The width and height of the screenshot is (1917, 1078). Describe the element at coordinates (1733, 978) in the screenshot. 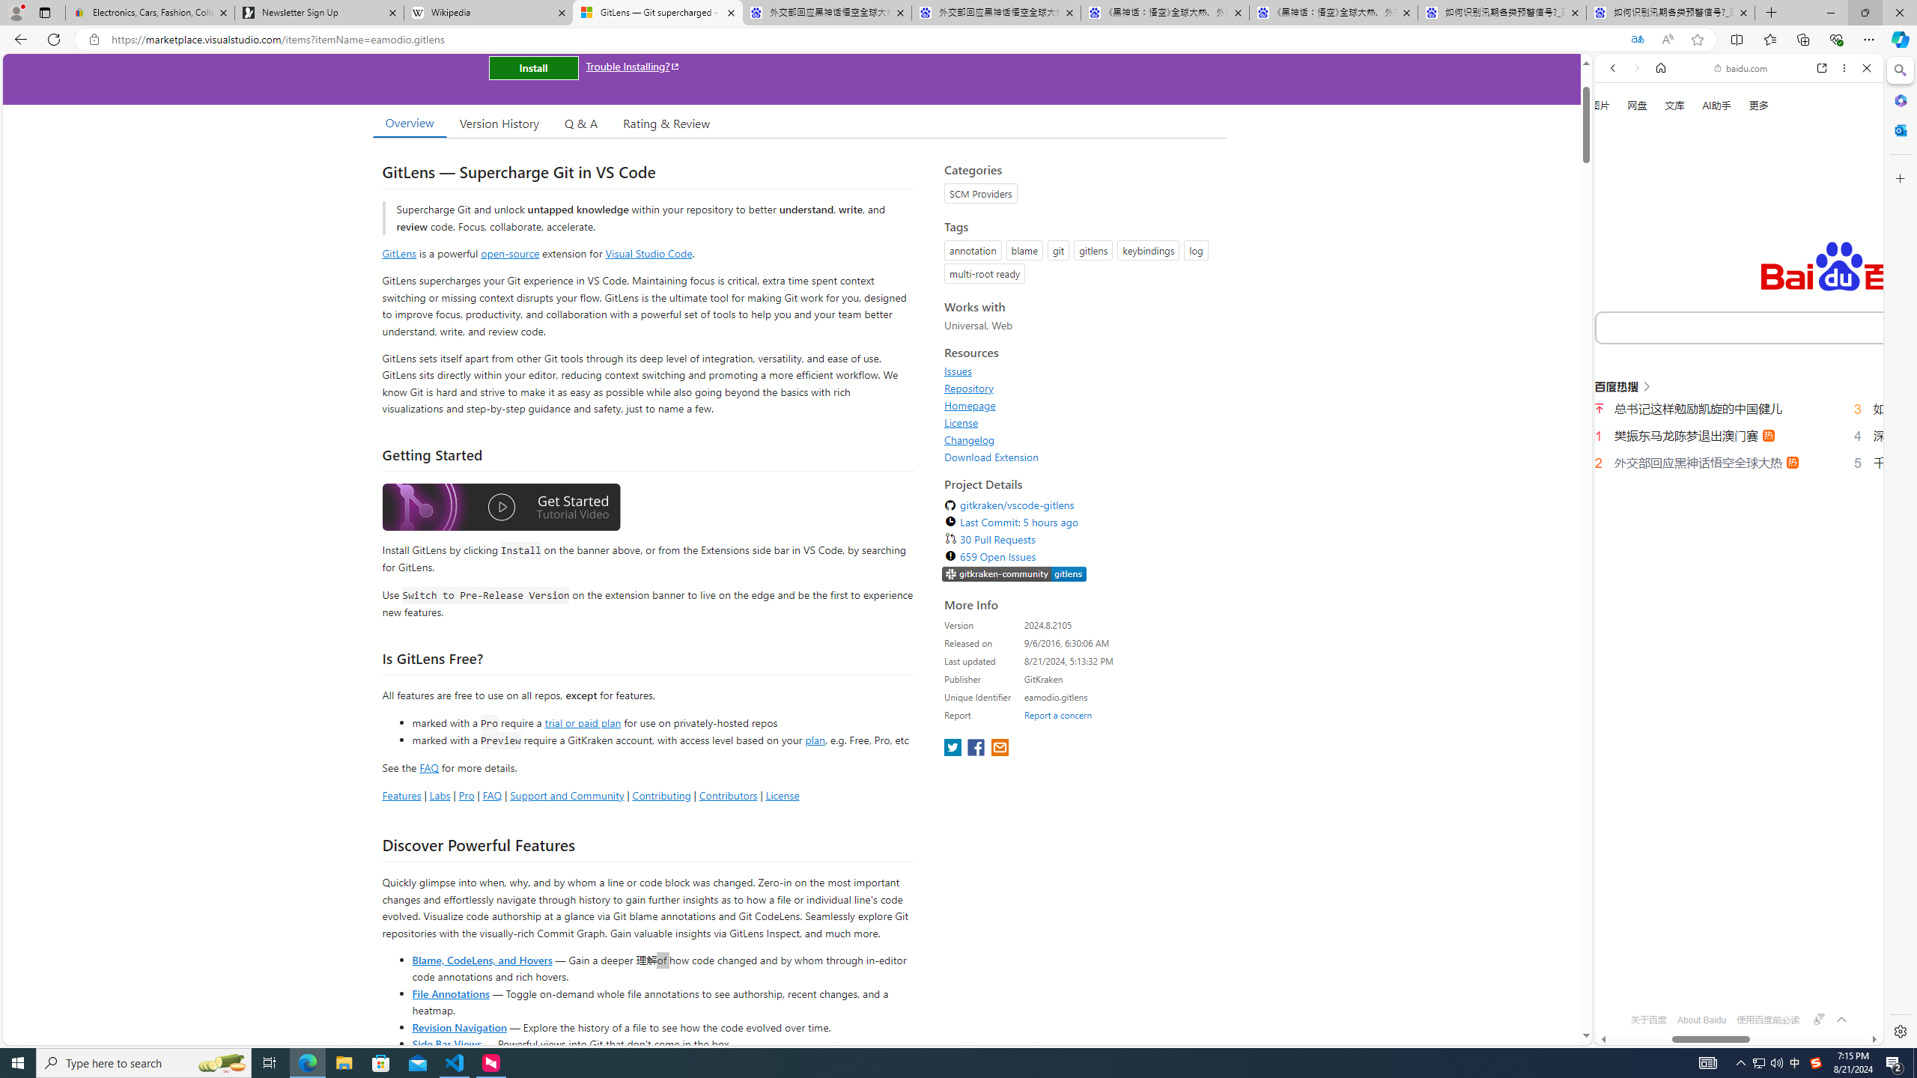

I see `OFTV` at that location.